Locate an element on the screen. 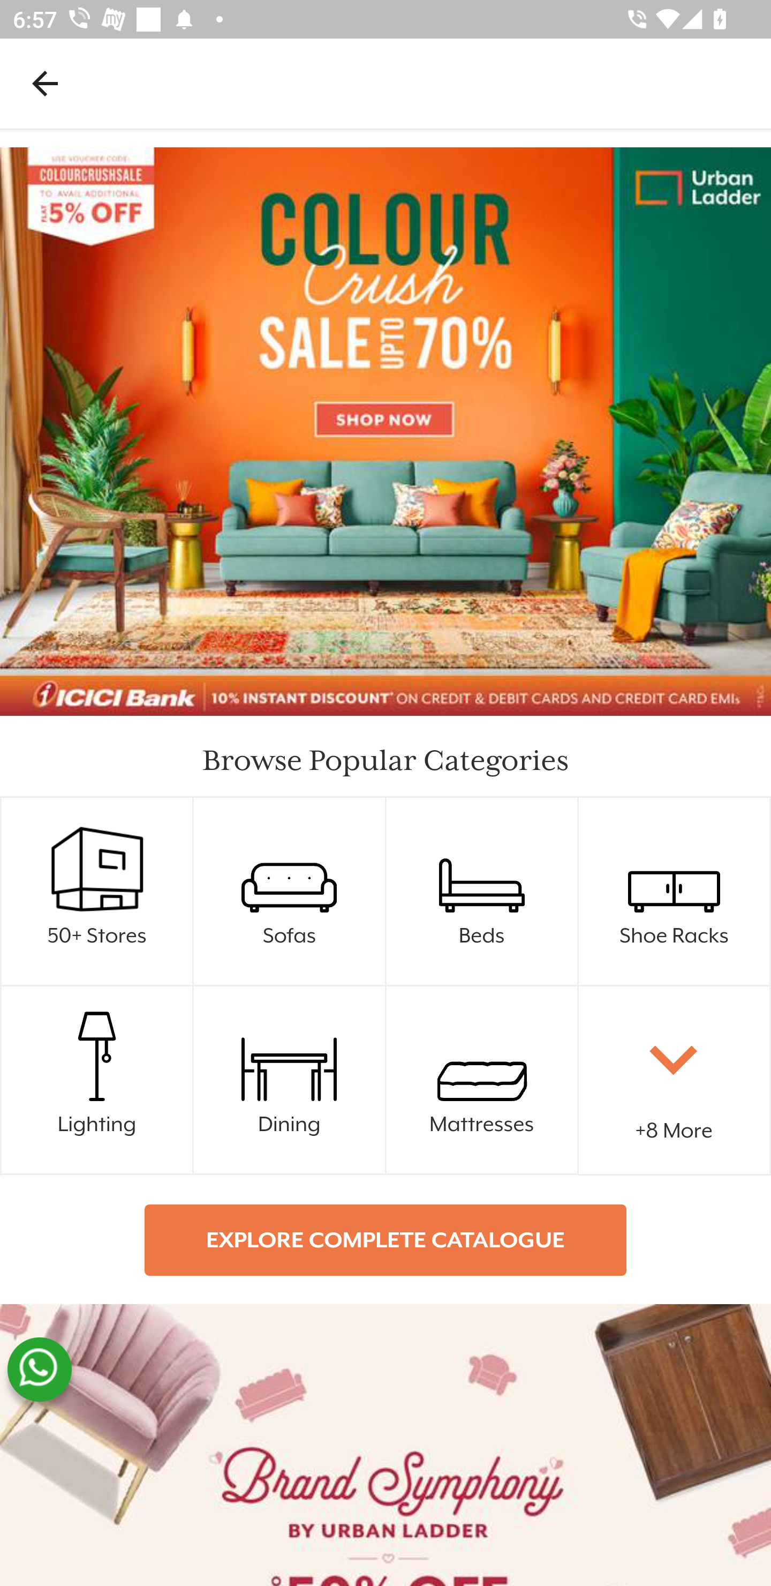 The height and width of the screenshot is (1586, 771). Shoe Racks is located at coordinates (675, 892).